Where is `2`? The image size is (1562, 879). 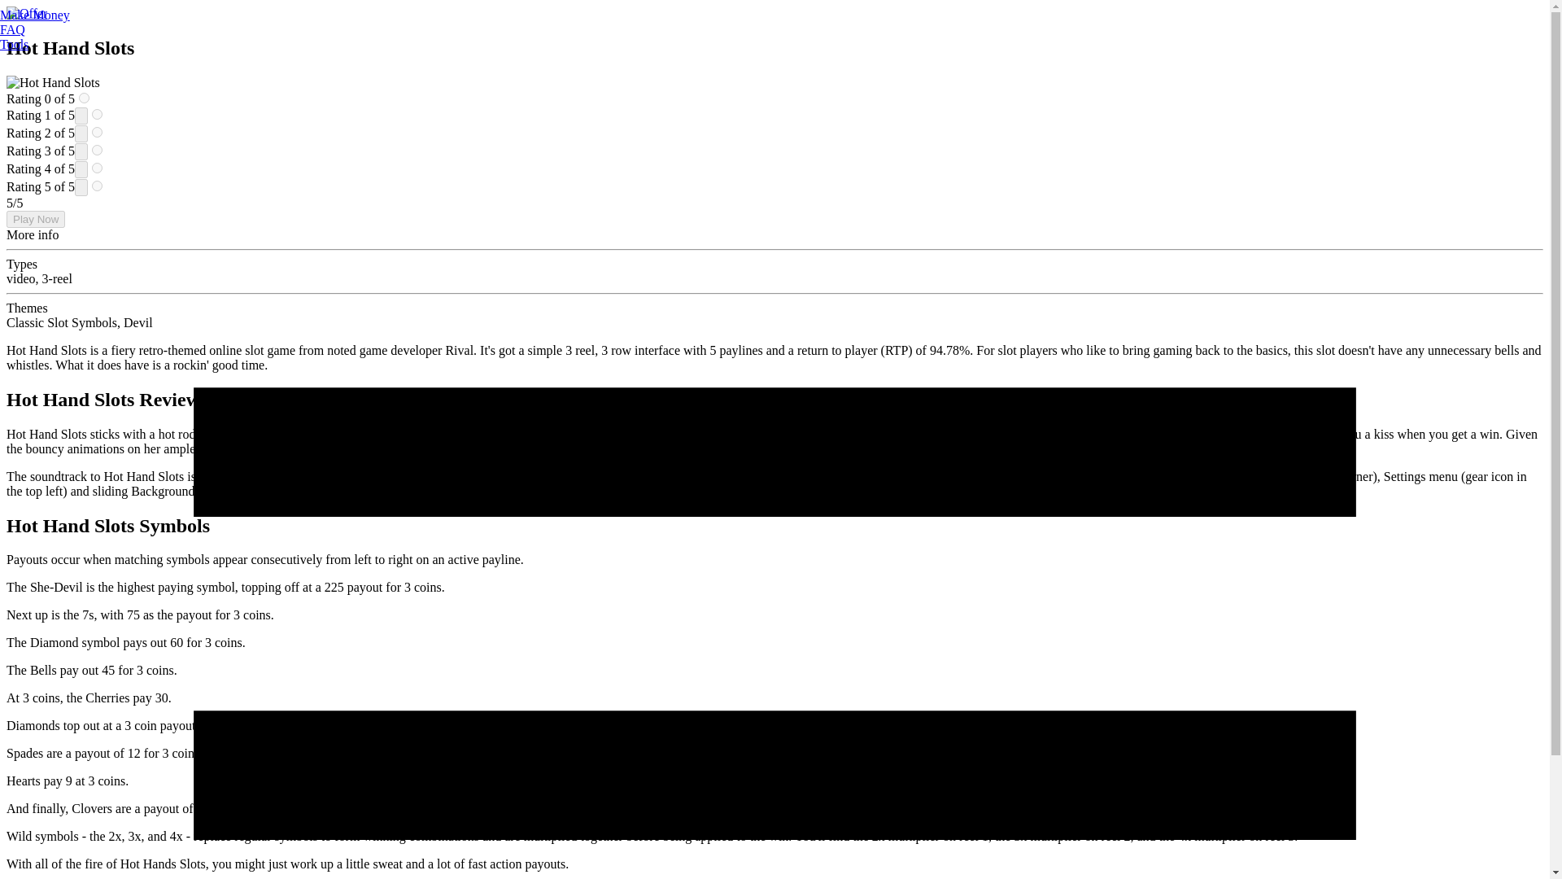 2 is located at coordinates (98, 132).